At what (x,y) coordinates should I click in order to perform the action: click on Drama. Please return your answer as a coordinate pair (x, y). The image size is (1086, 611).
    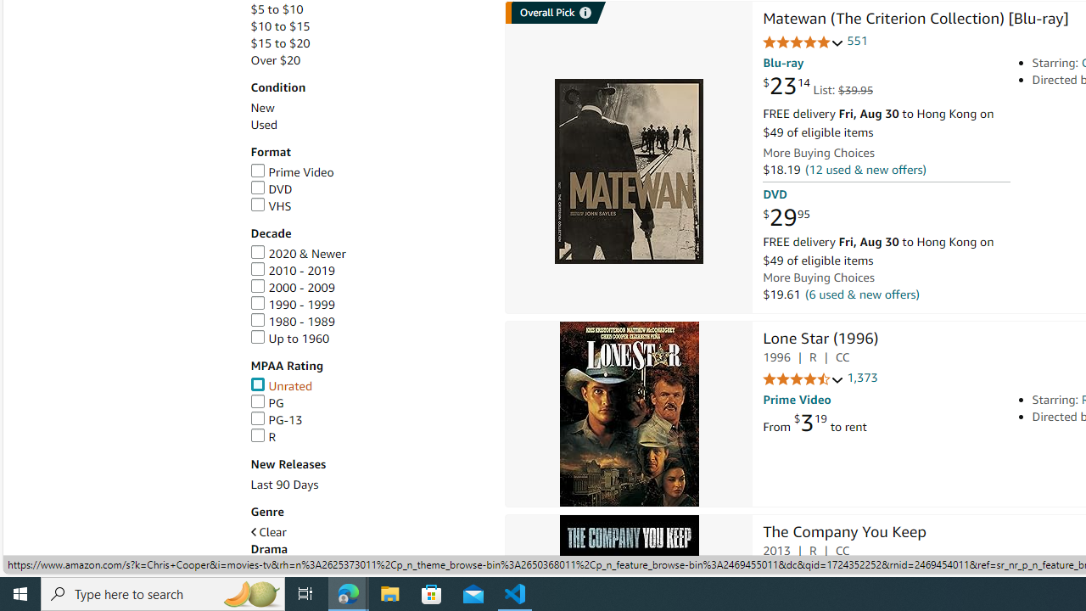
    Looking at the image, I should click on (368, 549).